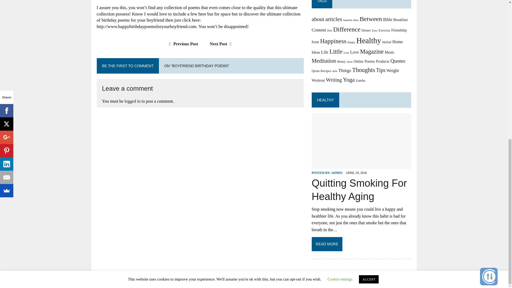  What do you see at coordinates (132, 101) in the screenshot?
I see `logged in` at bounding box center [132, 101].